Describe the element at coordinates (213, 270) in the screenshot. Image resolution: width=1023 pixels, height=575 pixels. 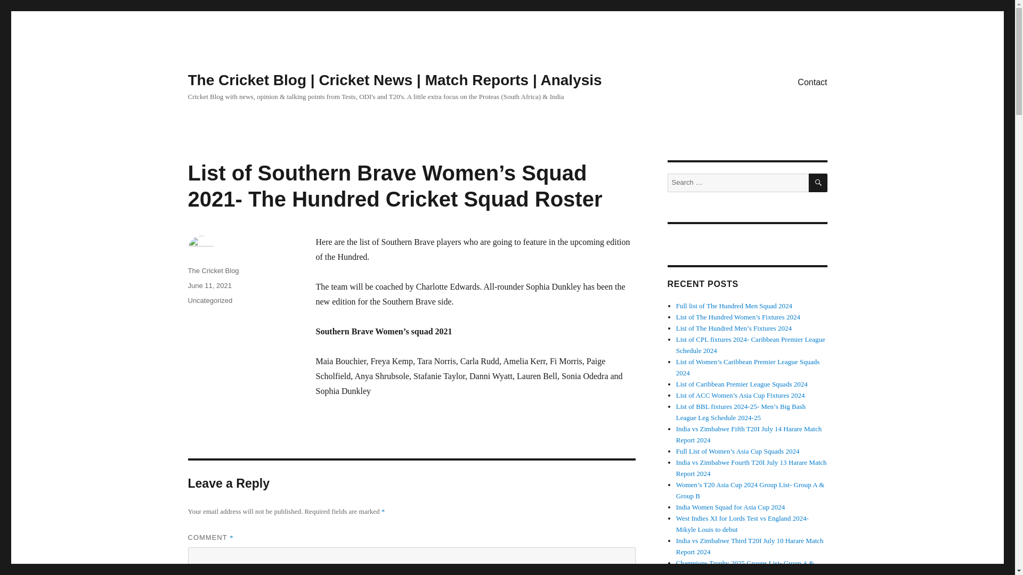
I see `The Cricket Blog` at that location.